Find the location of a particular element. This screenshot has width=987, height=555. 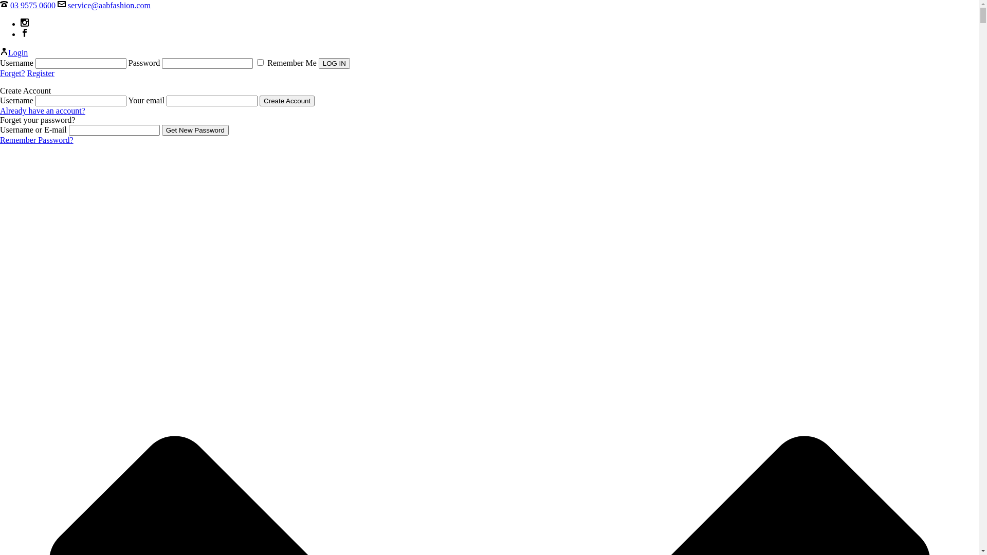

Create Account is located at coordinates (287, 101).